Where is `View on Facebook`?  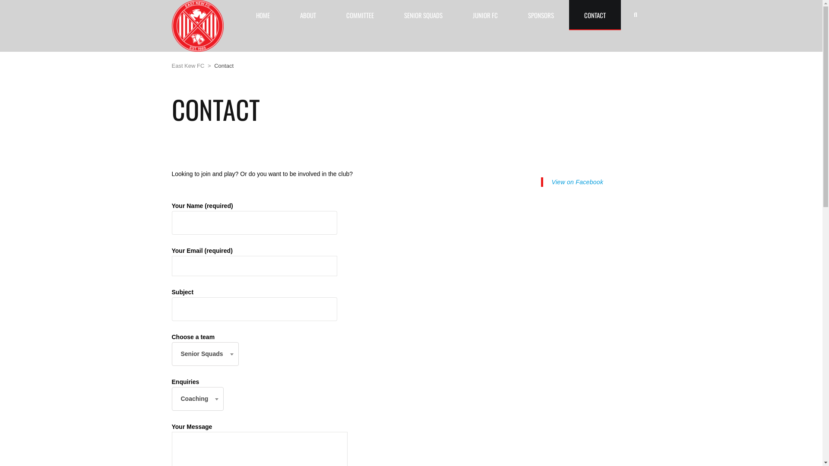 View on Facebook is located at coordinates (578, 182).